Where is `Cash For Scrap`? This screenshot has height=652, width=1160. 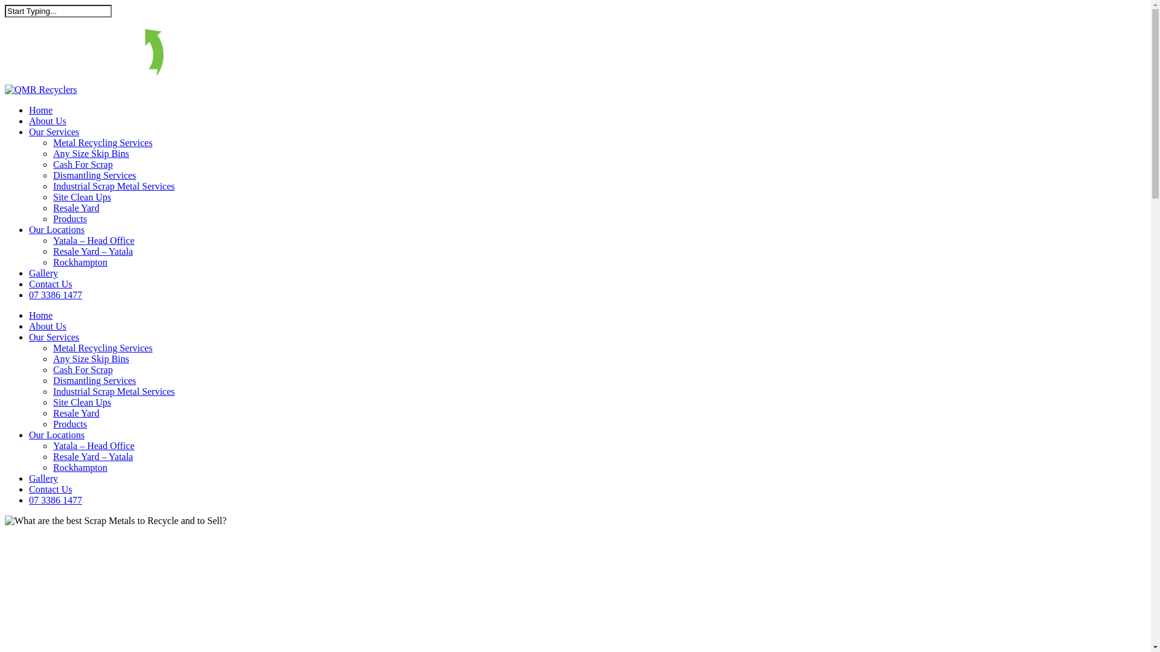
Cash For Scrap is located at coordinates (83, 369).